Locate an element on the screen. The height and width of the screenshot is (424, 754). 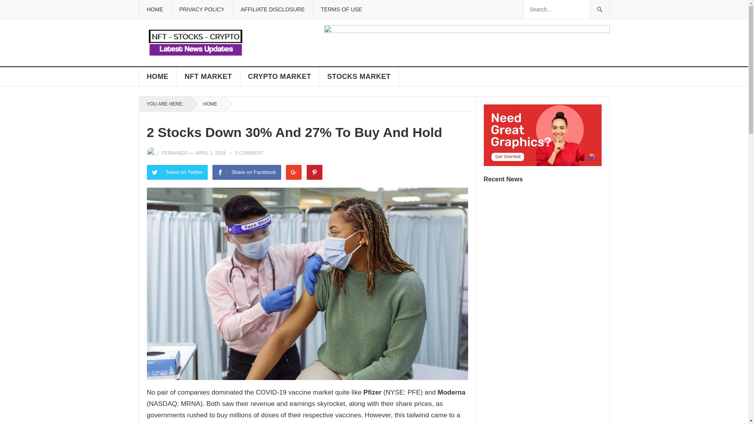
FERNANDO is located at coordinates (175, 153).